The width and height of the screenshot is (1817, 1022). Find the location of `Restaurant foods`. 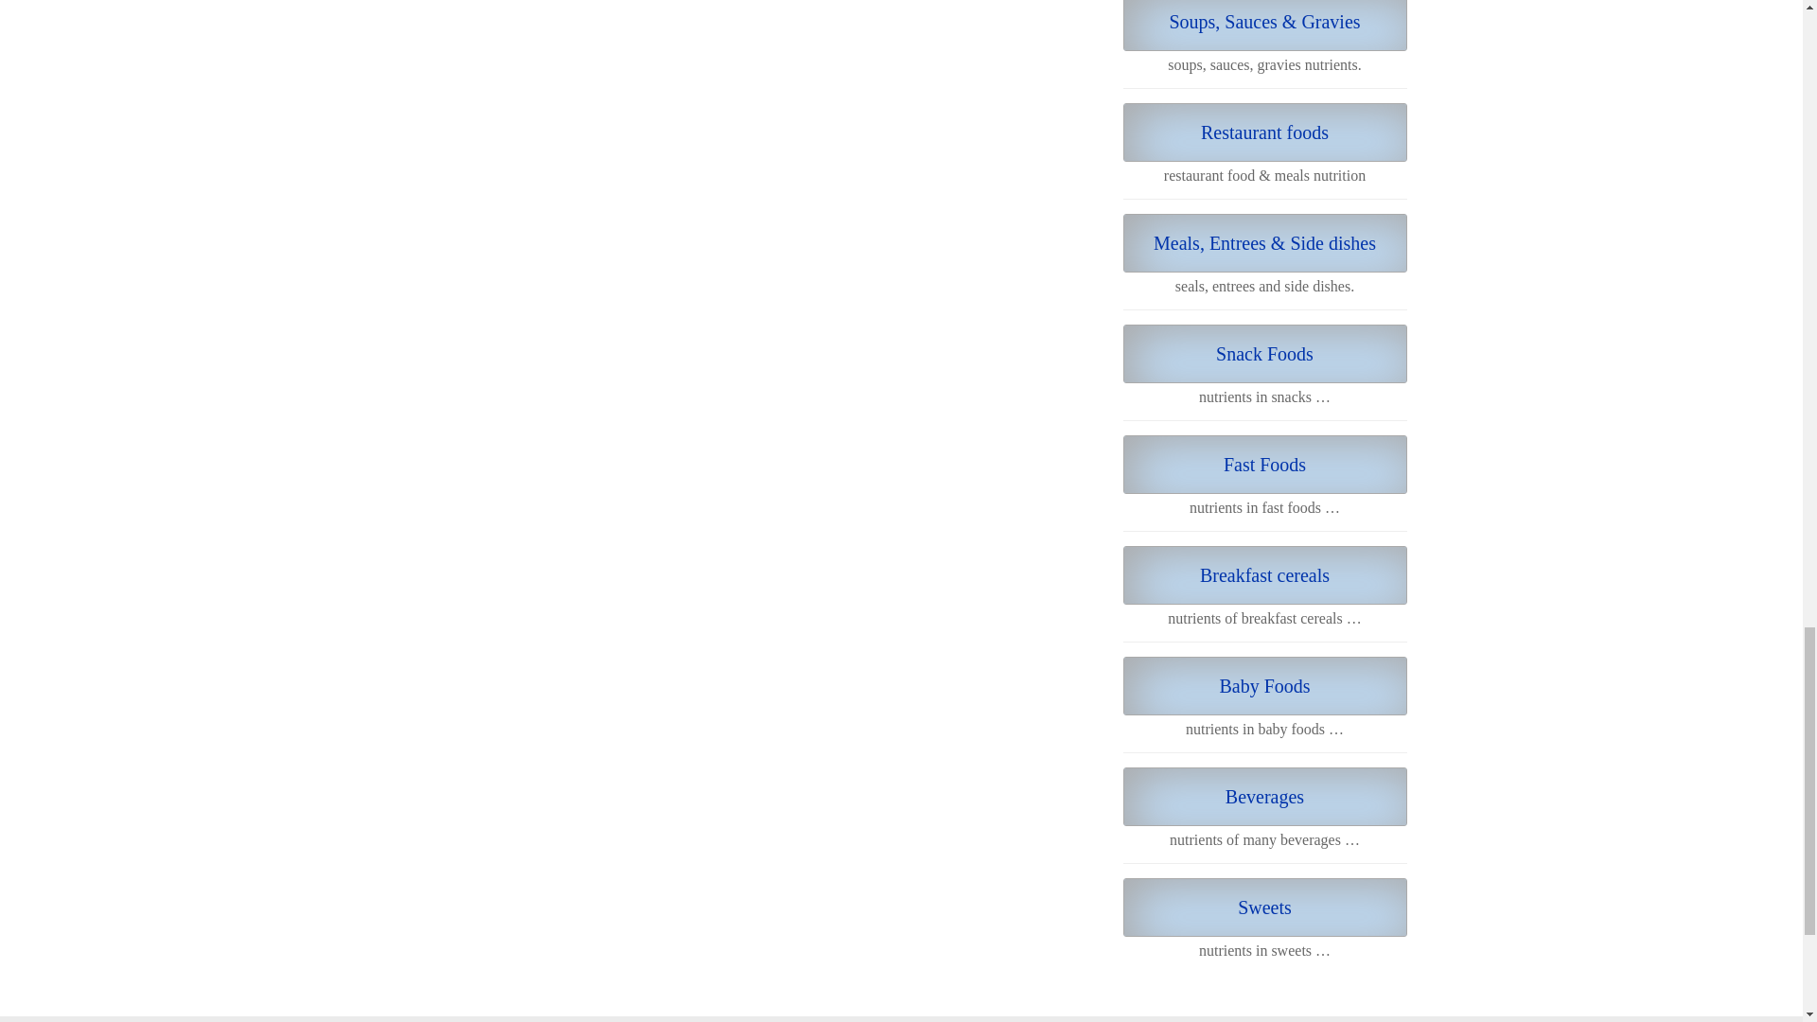

Restaurant foods is located at coordinates (1264, 132).